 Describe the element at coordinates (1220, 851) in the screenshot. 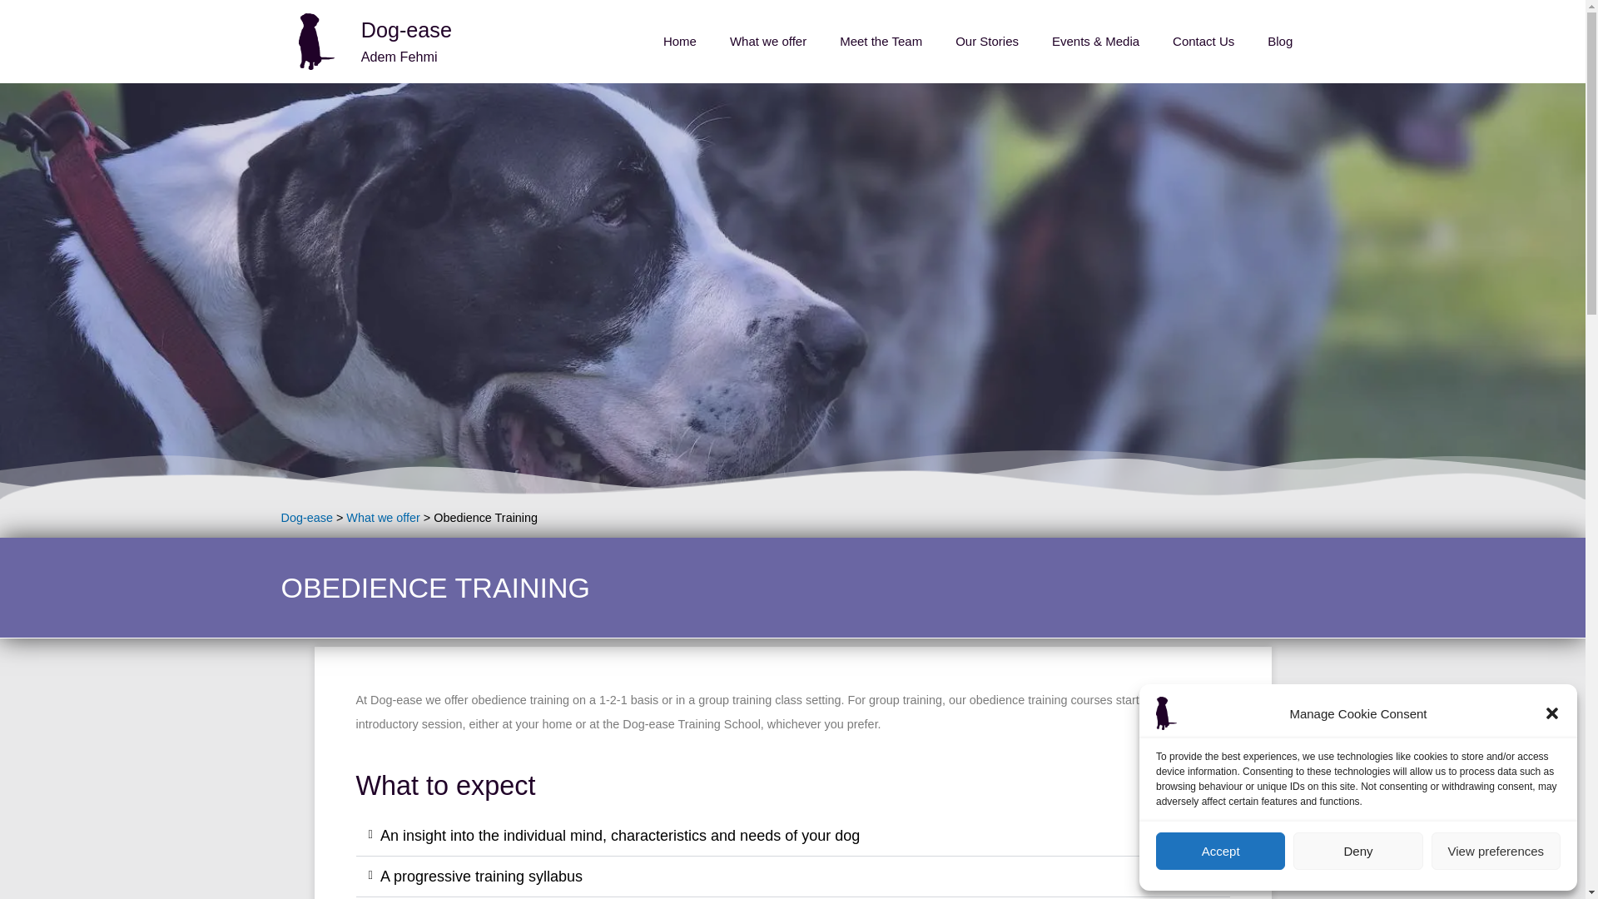

I see `Accept` at that location.